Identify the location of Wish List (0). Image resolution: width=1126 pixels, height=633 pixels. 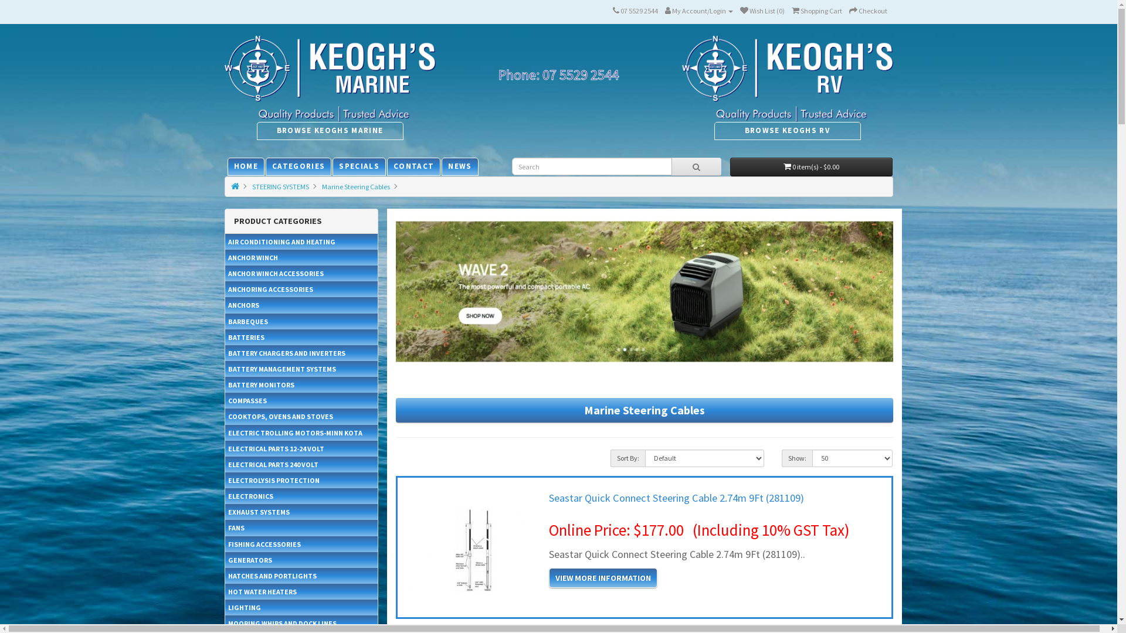
(762, 11).